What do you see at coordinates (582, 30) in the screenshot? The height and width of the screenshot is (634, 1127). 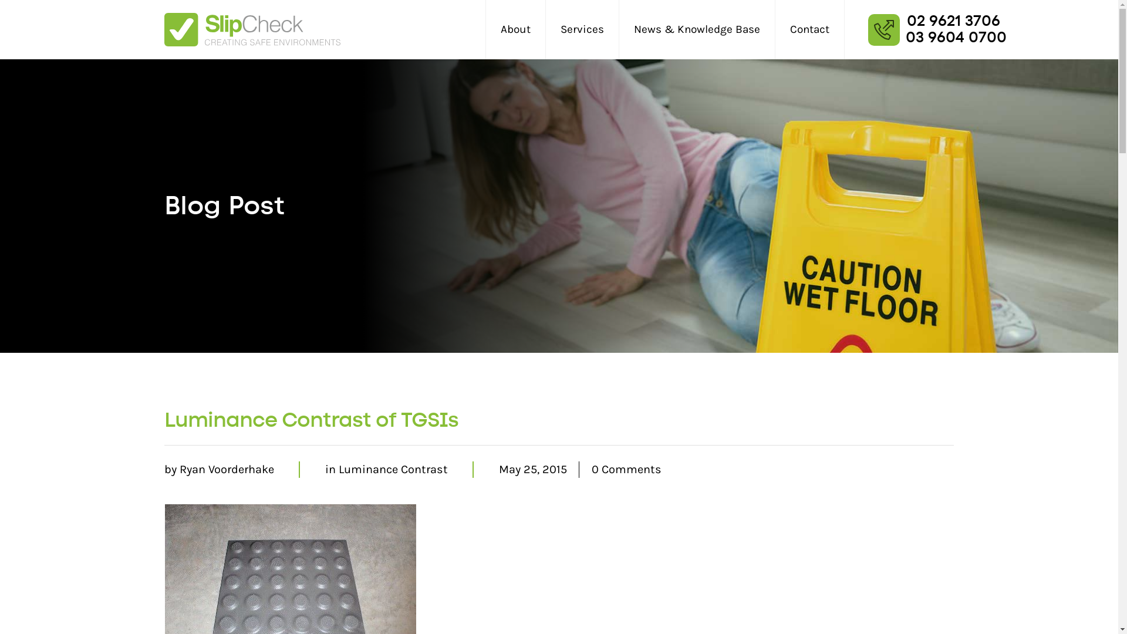 I see `Services` at bounding box center [582, 30].